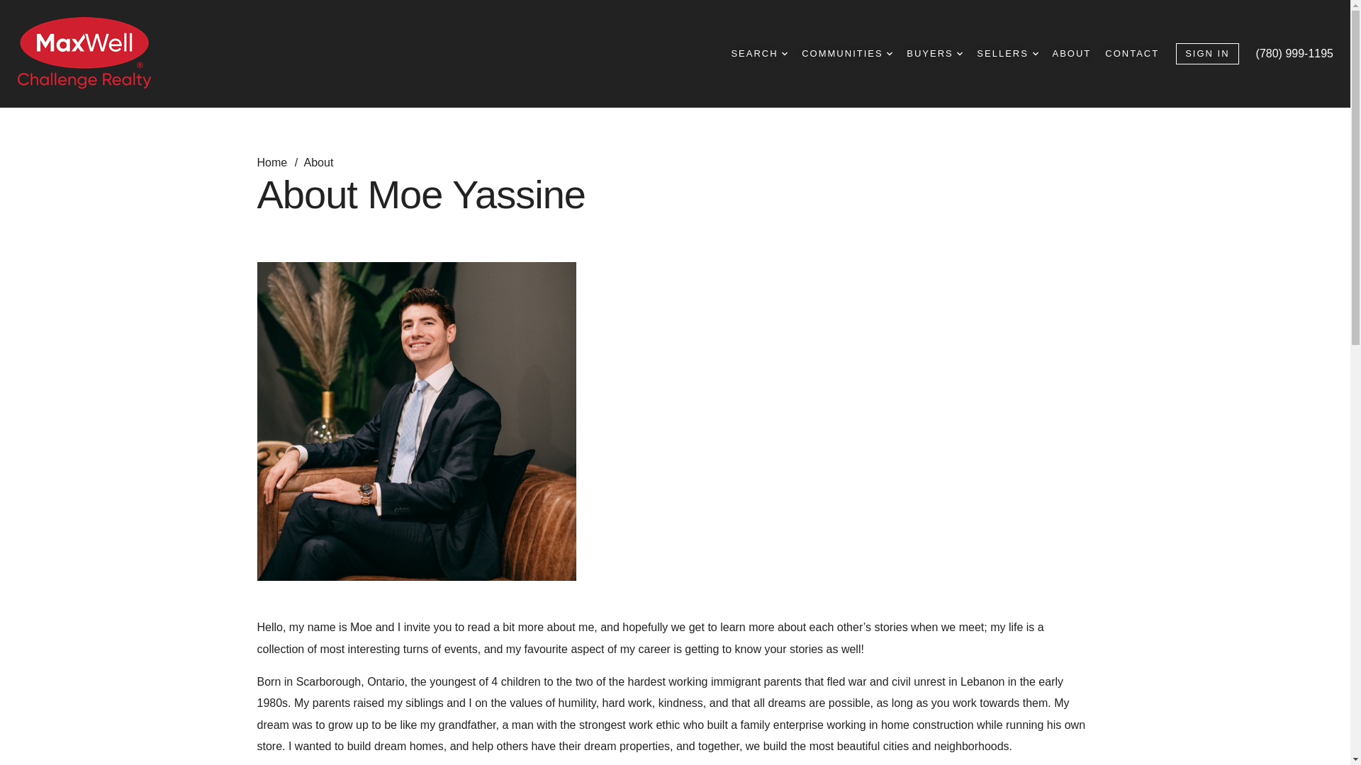 This screenshot has height=765, width=1361. What do you see at coordinates (959, 54) in the screenshot?
I see `DROPDOWN ARROW` at bounding box center [959, 54].